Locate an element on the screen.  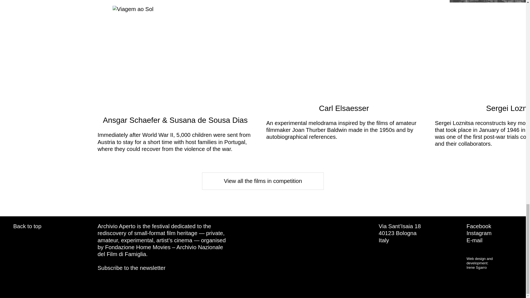
Back to top is located at coordinates (27, 226).